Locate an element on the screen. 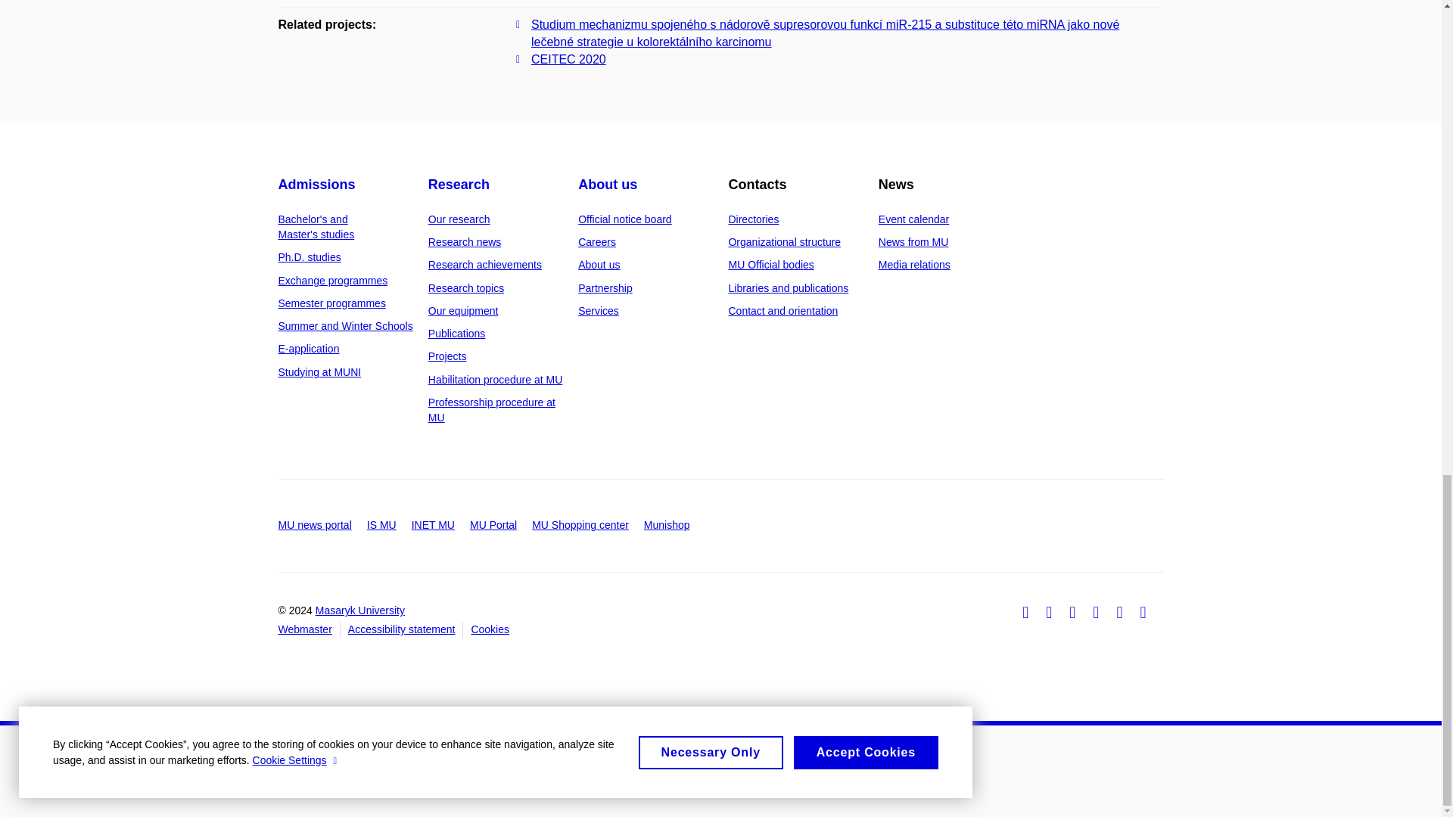  Research topics is located at coordinates (466, 287).